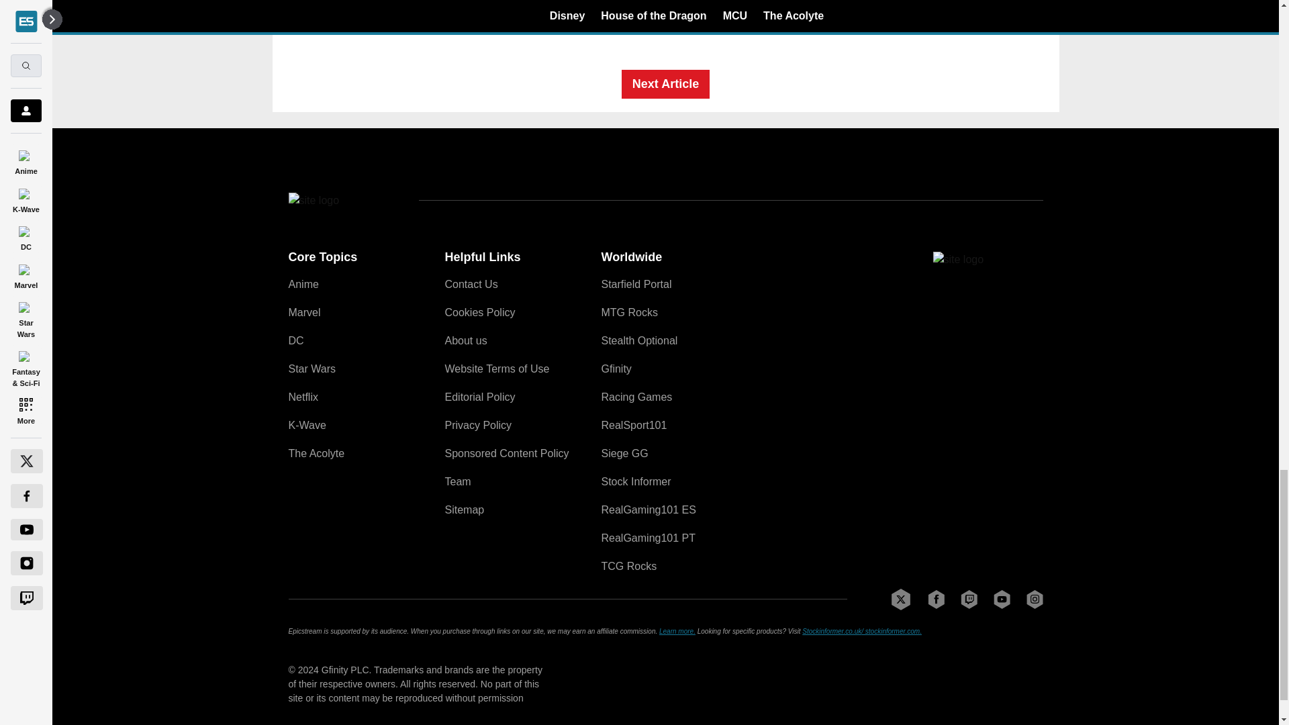 The image size is (1289, 725). Describe the element at coordinates (942, 3) in the screenshot. I see `Latest News` at that location.